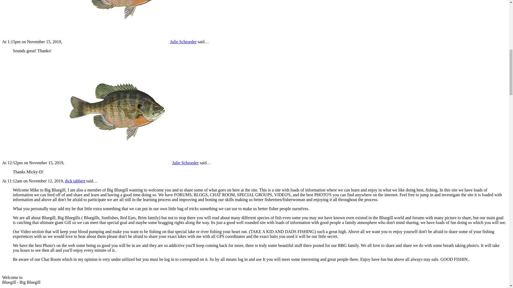 This screenshot has height=288, width=513. I want to click on Julie Schroeder, so click(132, 163).